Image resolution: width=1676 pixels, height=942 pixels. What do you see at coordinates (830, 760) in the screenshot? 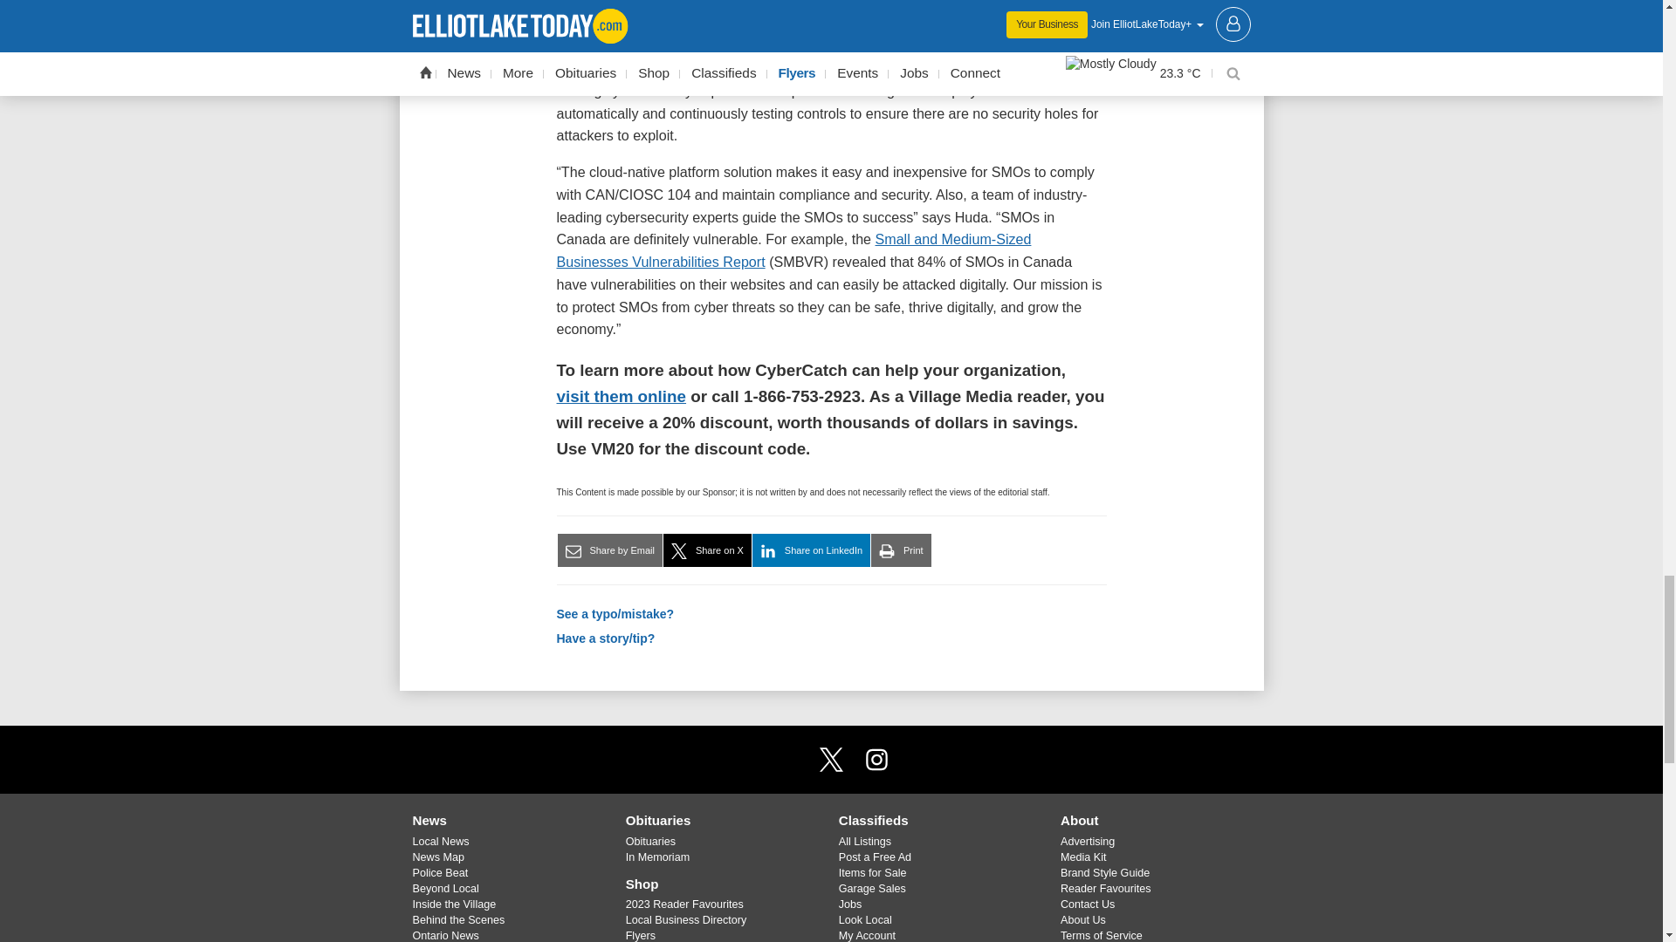
I see `X` at bounding box center [830, 760].